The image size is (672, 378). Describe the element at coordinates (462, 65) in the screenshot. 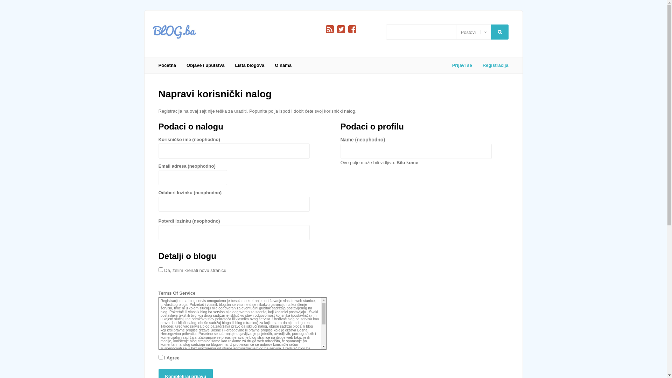

I see `Prijavi se` at that location.